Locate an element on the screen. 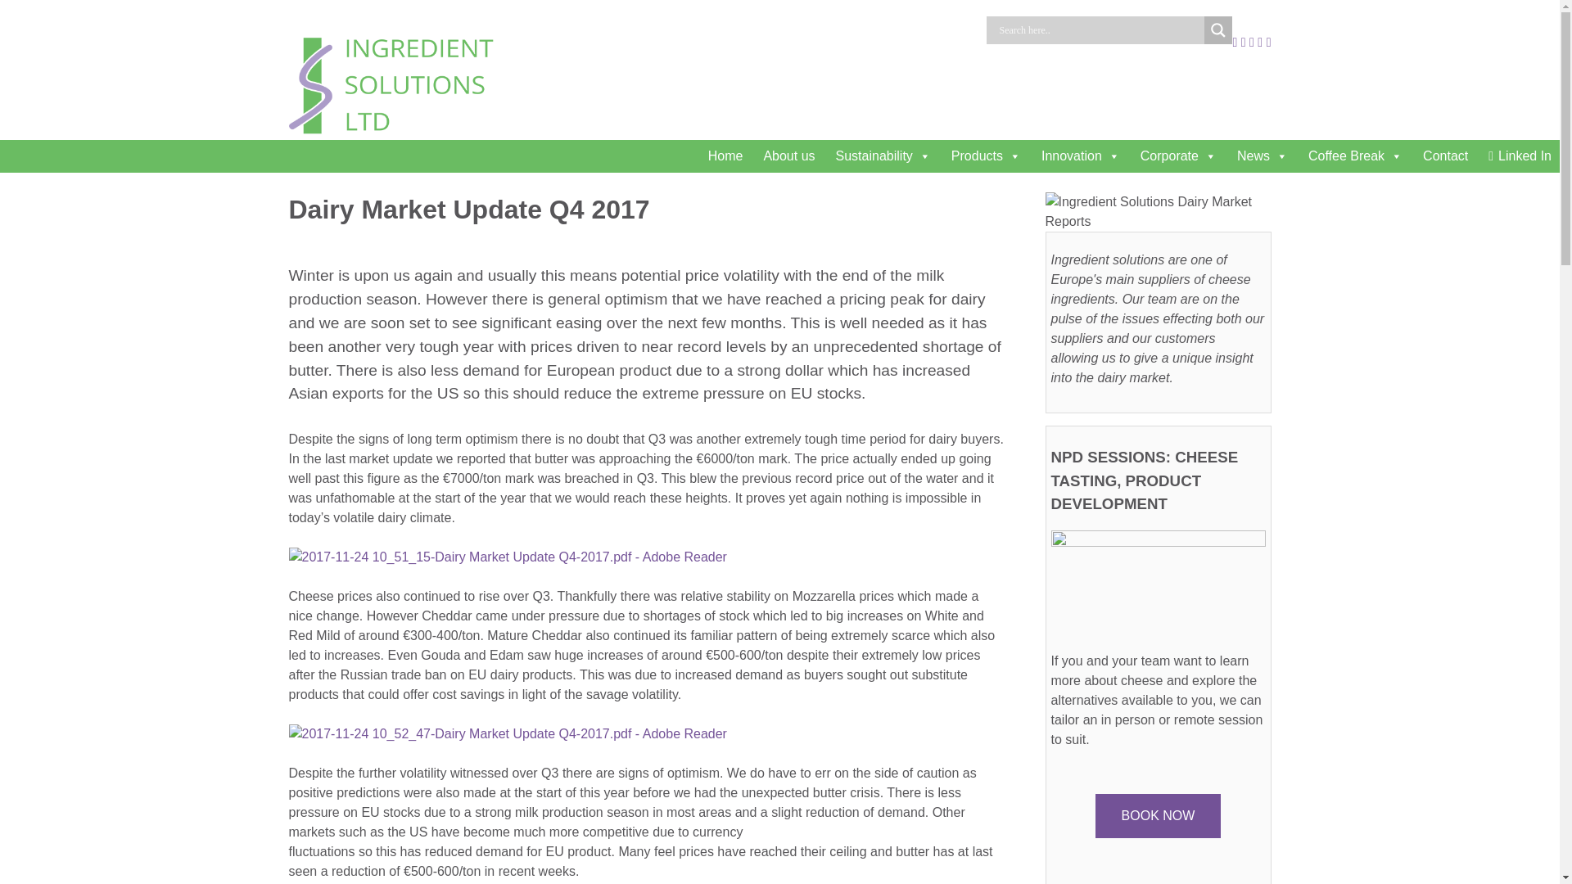 This screenshot has height=884, width=1572. Home is located at coordinates (724, 156).